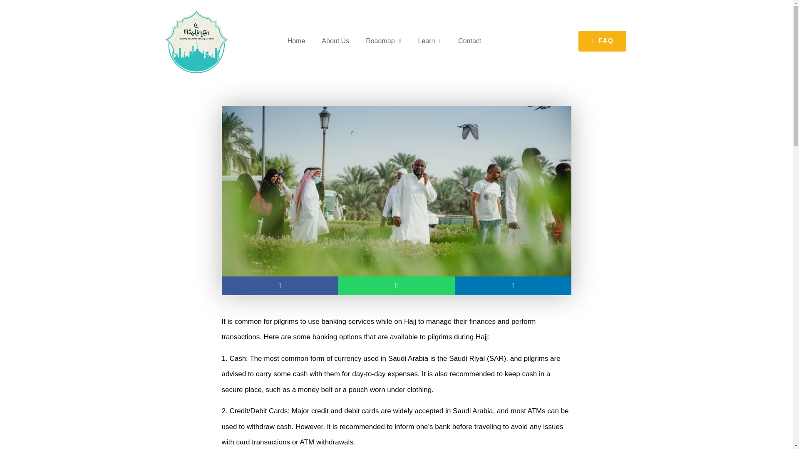 Image resolution: width=799 pixels, height=449 pixels. I want to click on Home, so click(296, 41).